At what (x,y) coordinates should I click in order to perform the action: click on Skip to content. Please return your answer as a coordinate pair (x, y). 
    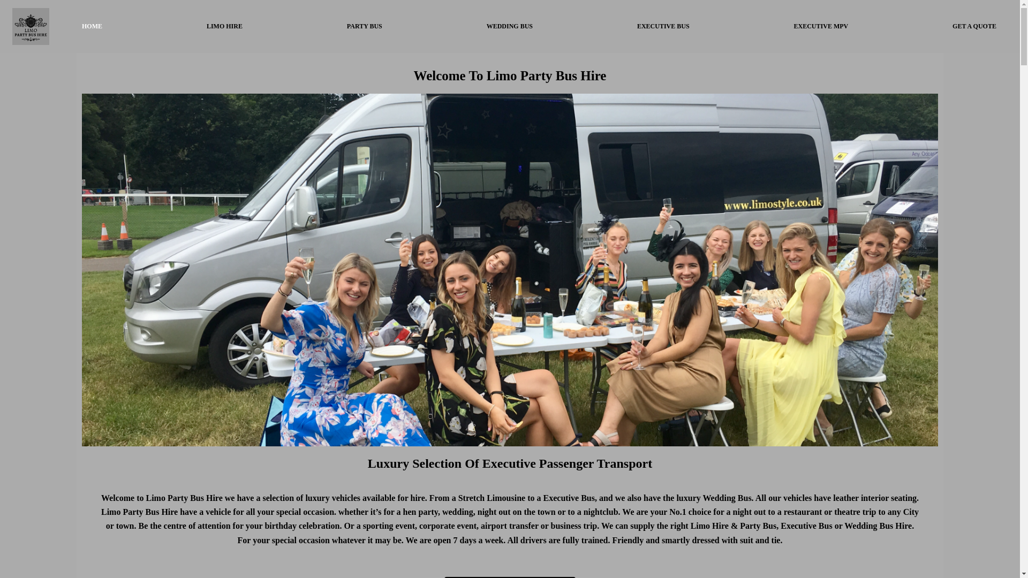
    Looking at the image, I should click on (11, 5).